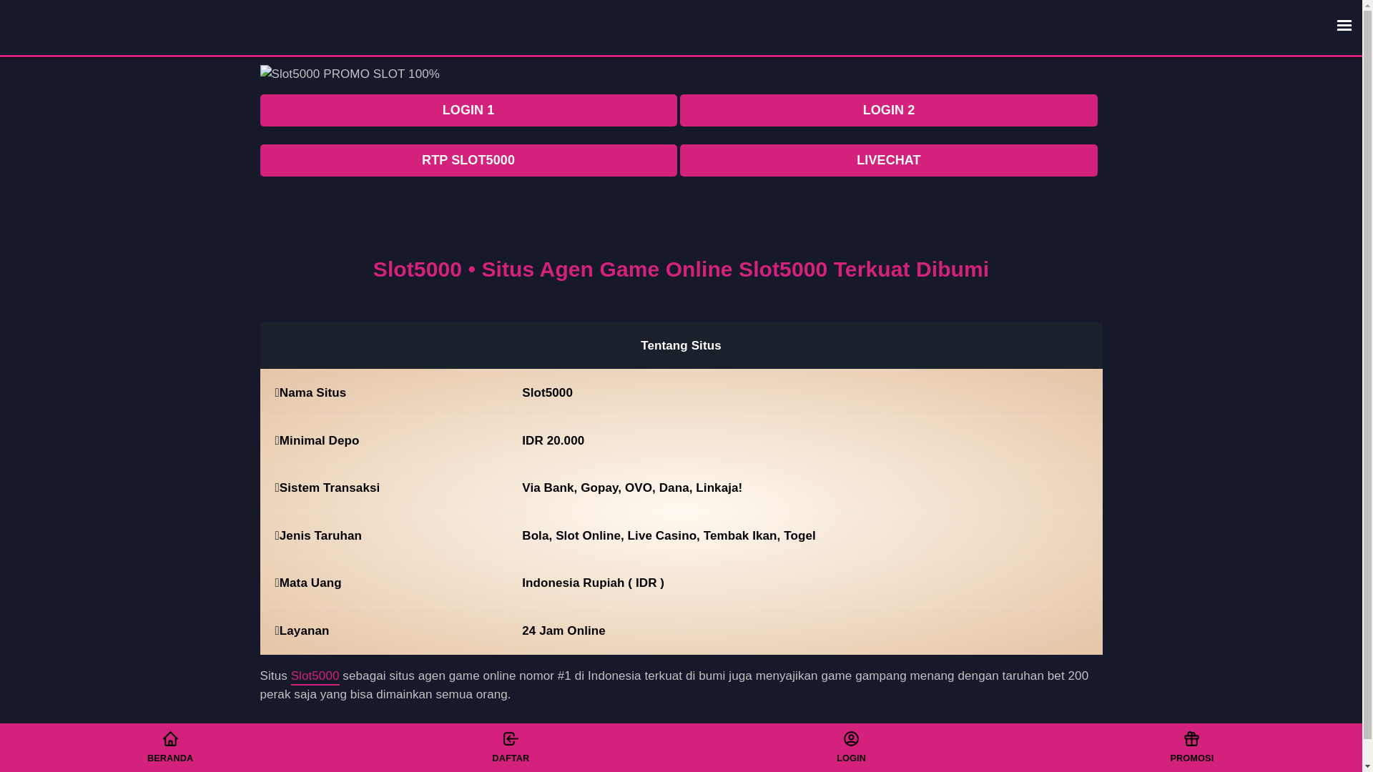 The width and height of the screenshot is (1373, 772). I want to click on LIVECHAT, so click(888, 160).